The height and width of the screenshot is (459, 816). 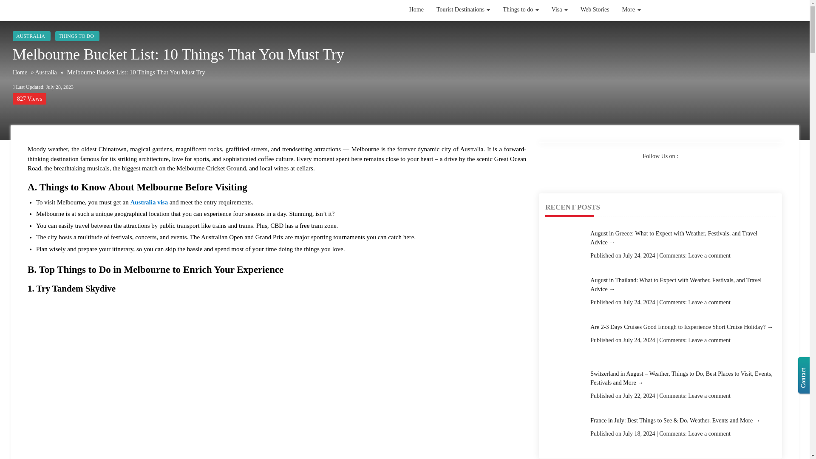 I want to click on Home, so click(x=416, y=10).